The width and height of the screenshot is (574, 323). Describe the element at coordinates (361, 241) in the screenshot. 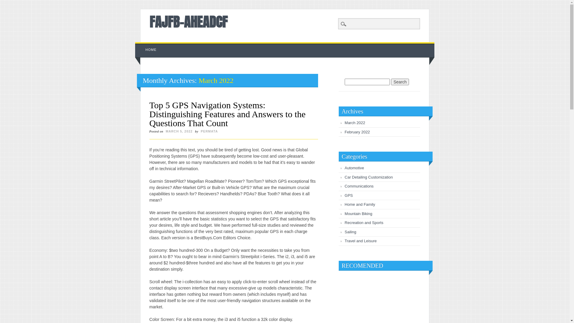

I see `Travel and Leisure` at that location.